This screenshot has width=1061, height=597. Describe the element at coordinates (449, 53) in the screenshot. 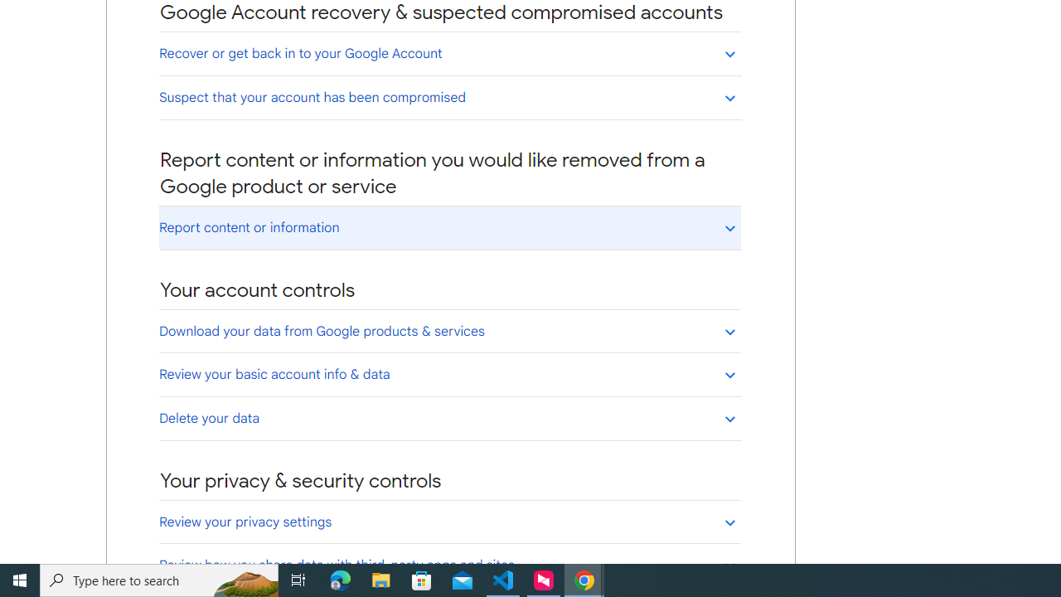

I see `Recover or get back in to your Google Account` at that location.